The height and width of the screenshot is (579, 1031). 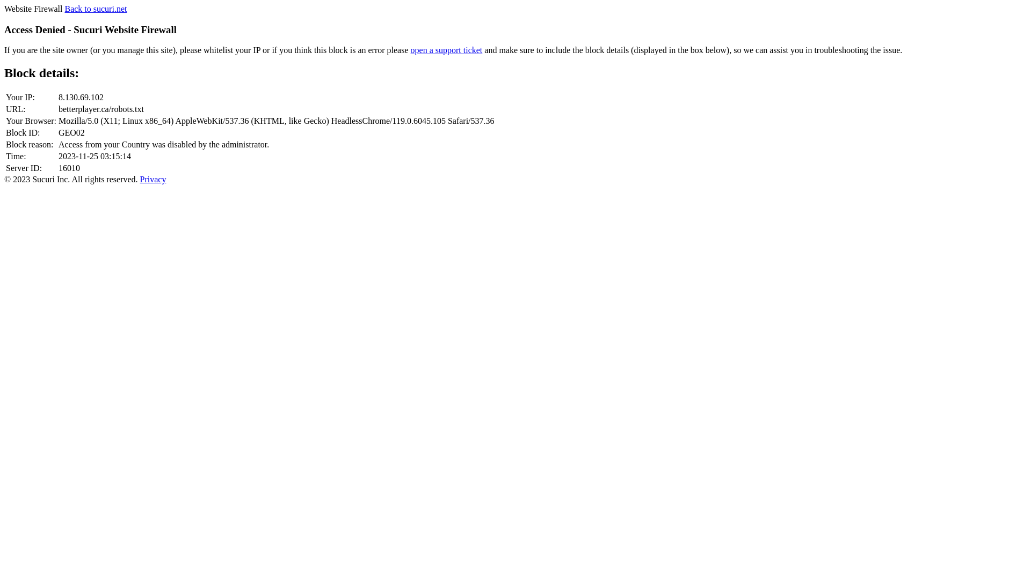 I want to click on Back to sucuri.net, so click(x=96, y=9).